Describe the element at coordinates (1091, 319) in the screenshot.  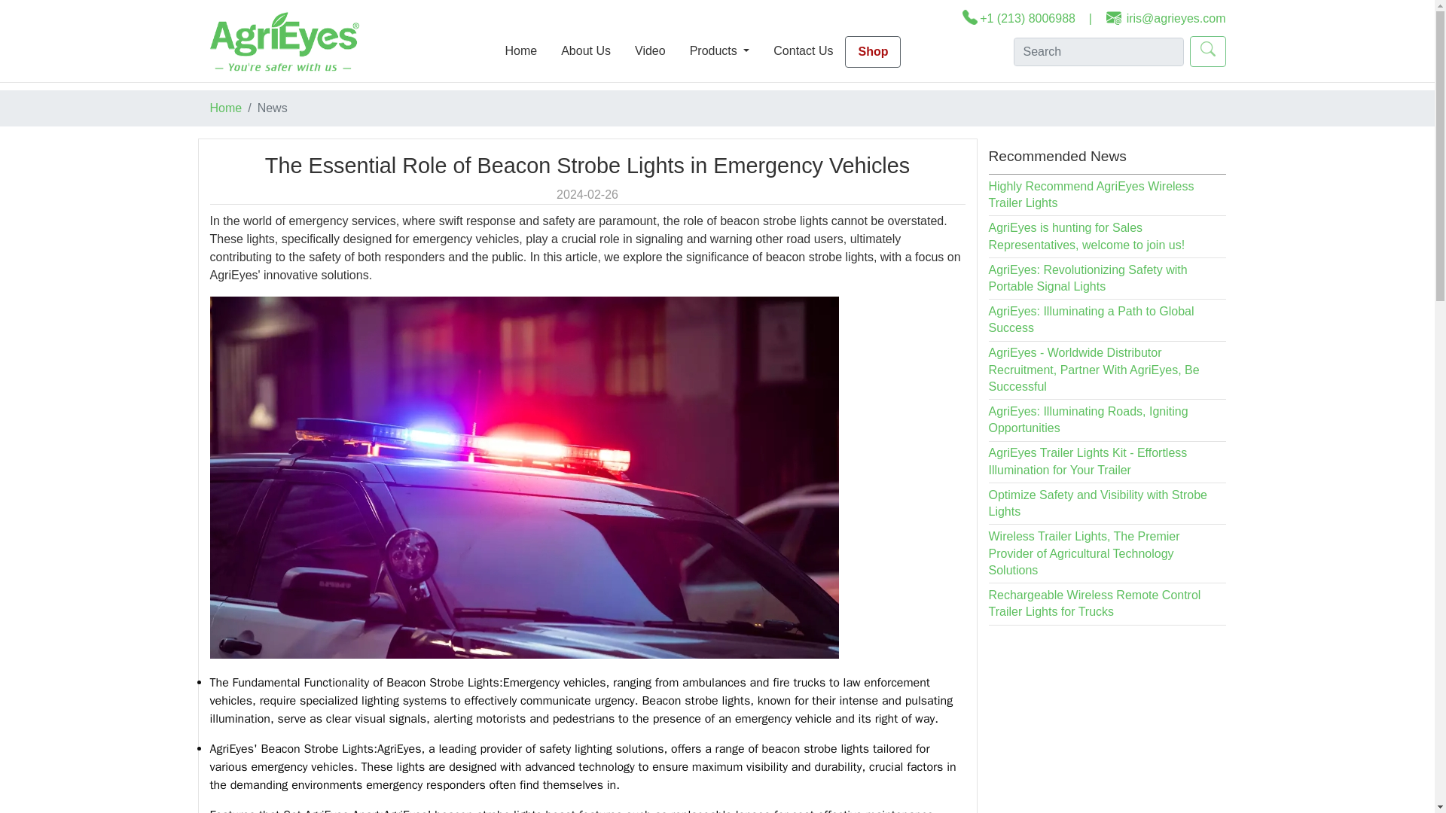
I see `AgriEyes: Illuminating a Path to Global Success` at that location.